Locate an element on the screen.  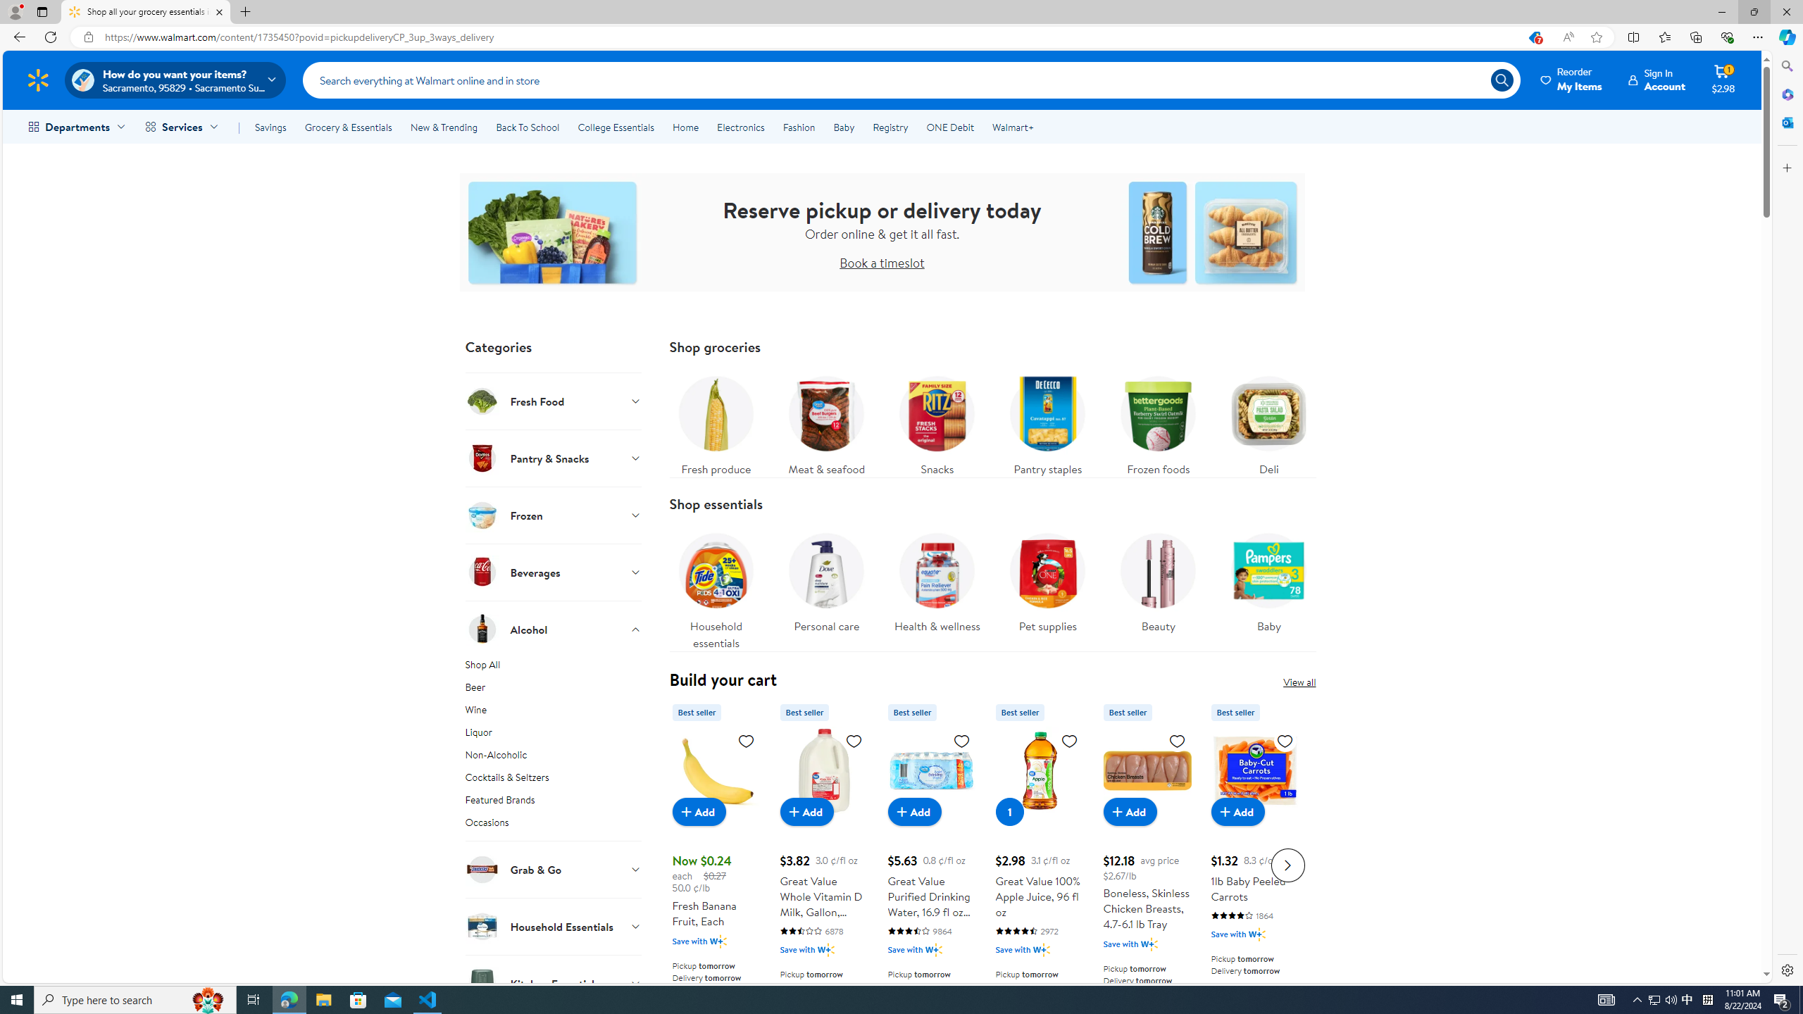
Baby is located at coordinates (1269, 587).